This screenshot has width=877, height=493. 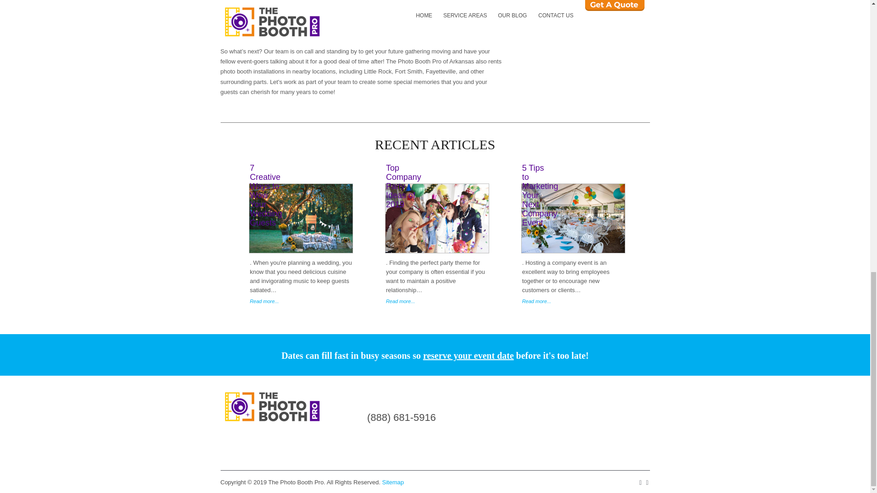 I want to click on Read more..., so click(x=301, y=301).